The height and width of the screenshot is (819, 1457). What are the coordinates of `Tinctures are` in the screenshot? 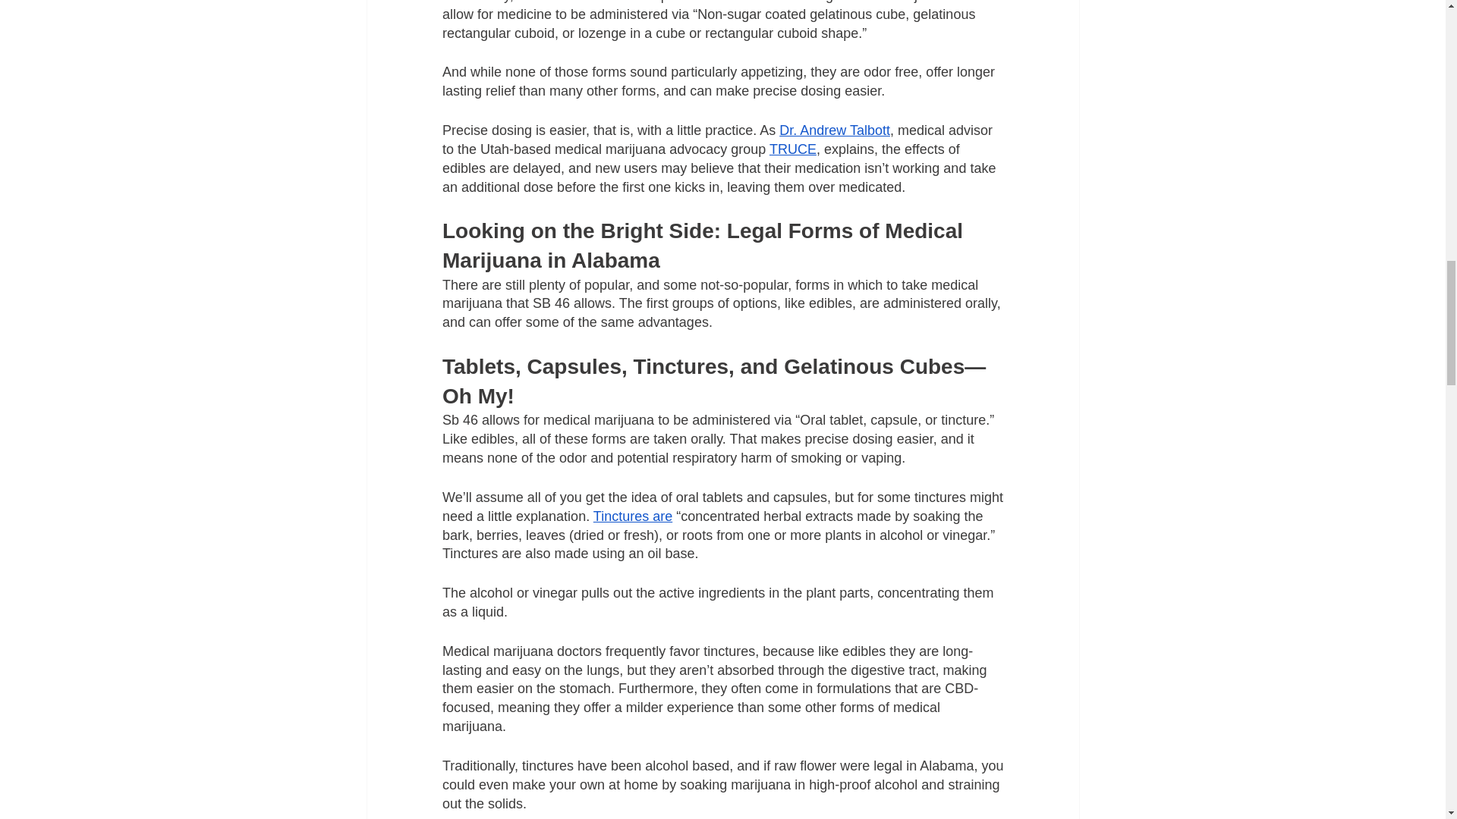 It's located at (632, 516).